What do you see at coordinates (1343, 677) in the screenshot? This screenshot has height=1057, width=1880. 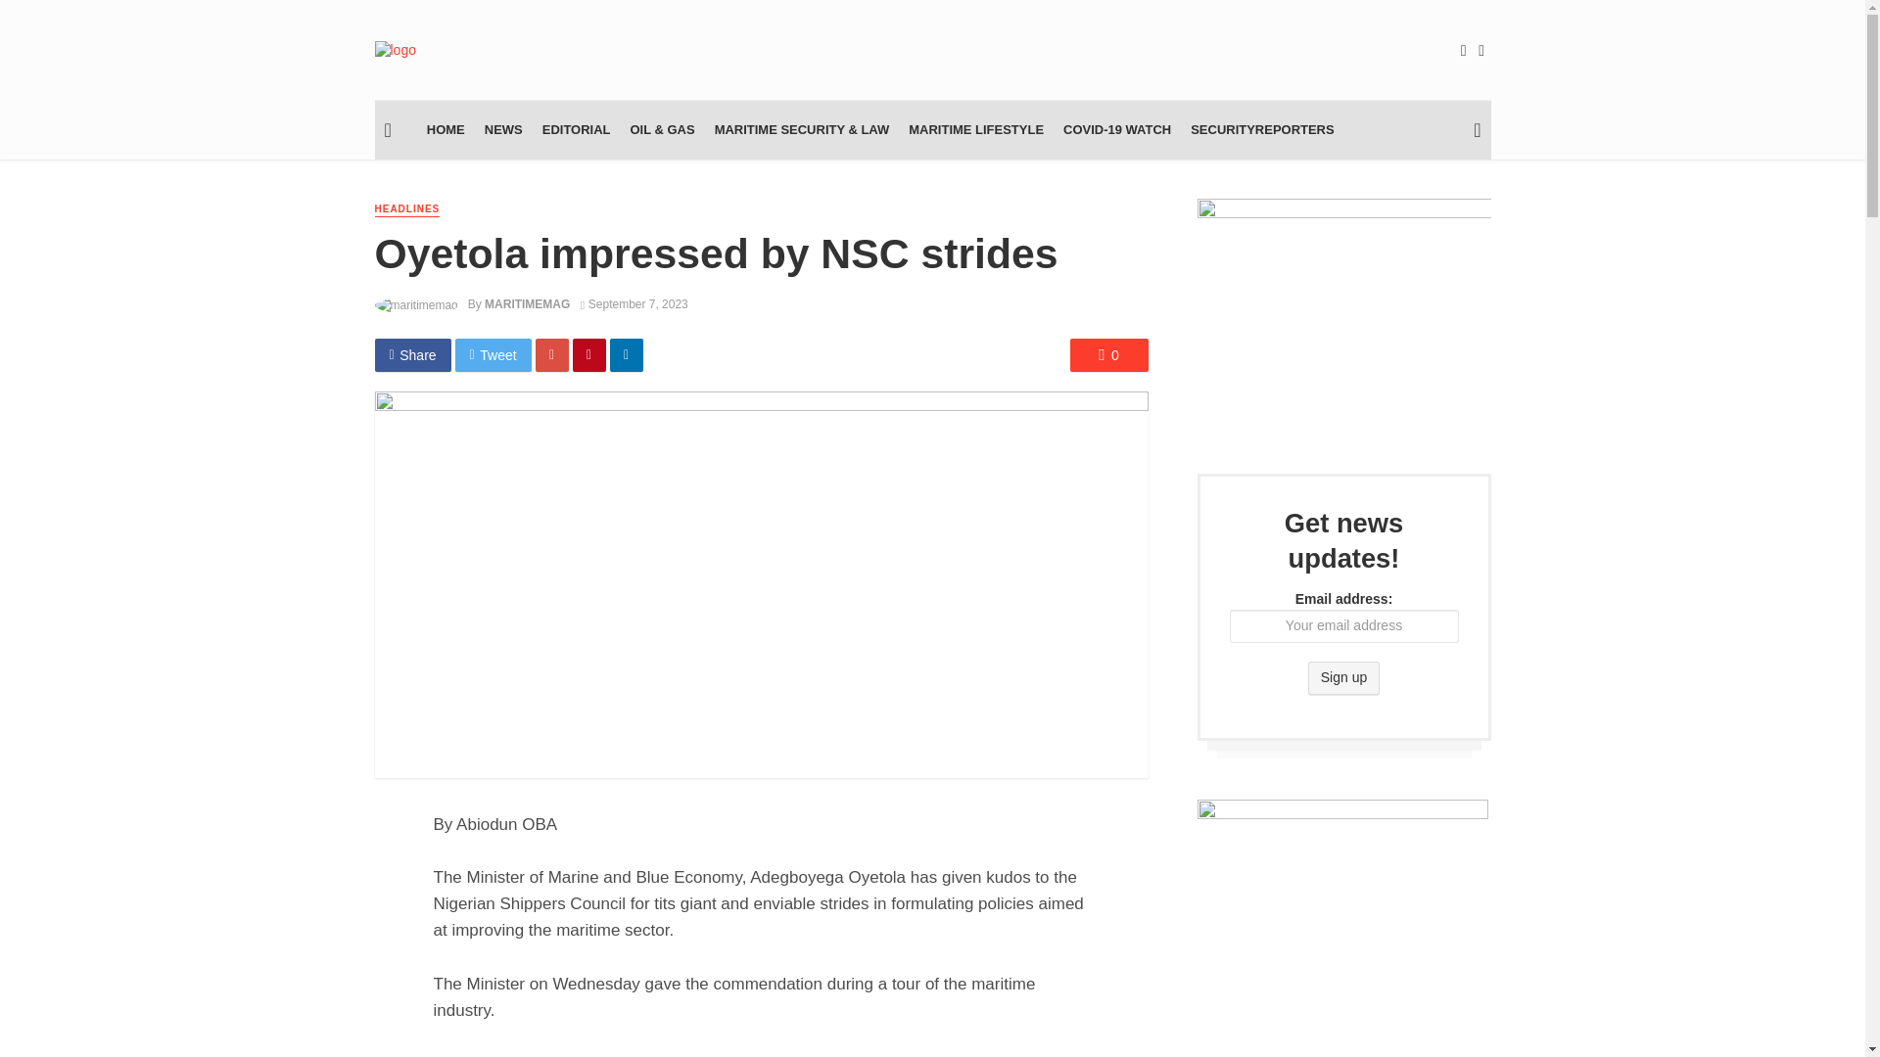 I see `Sign up` at bounding box center [1343, 677].